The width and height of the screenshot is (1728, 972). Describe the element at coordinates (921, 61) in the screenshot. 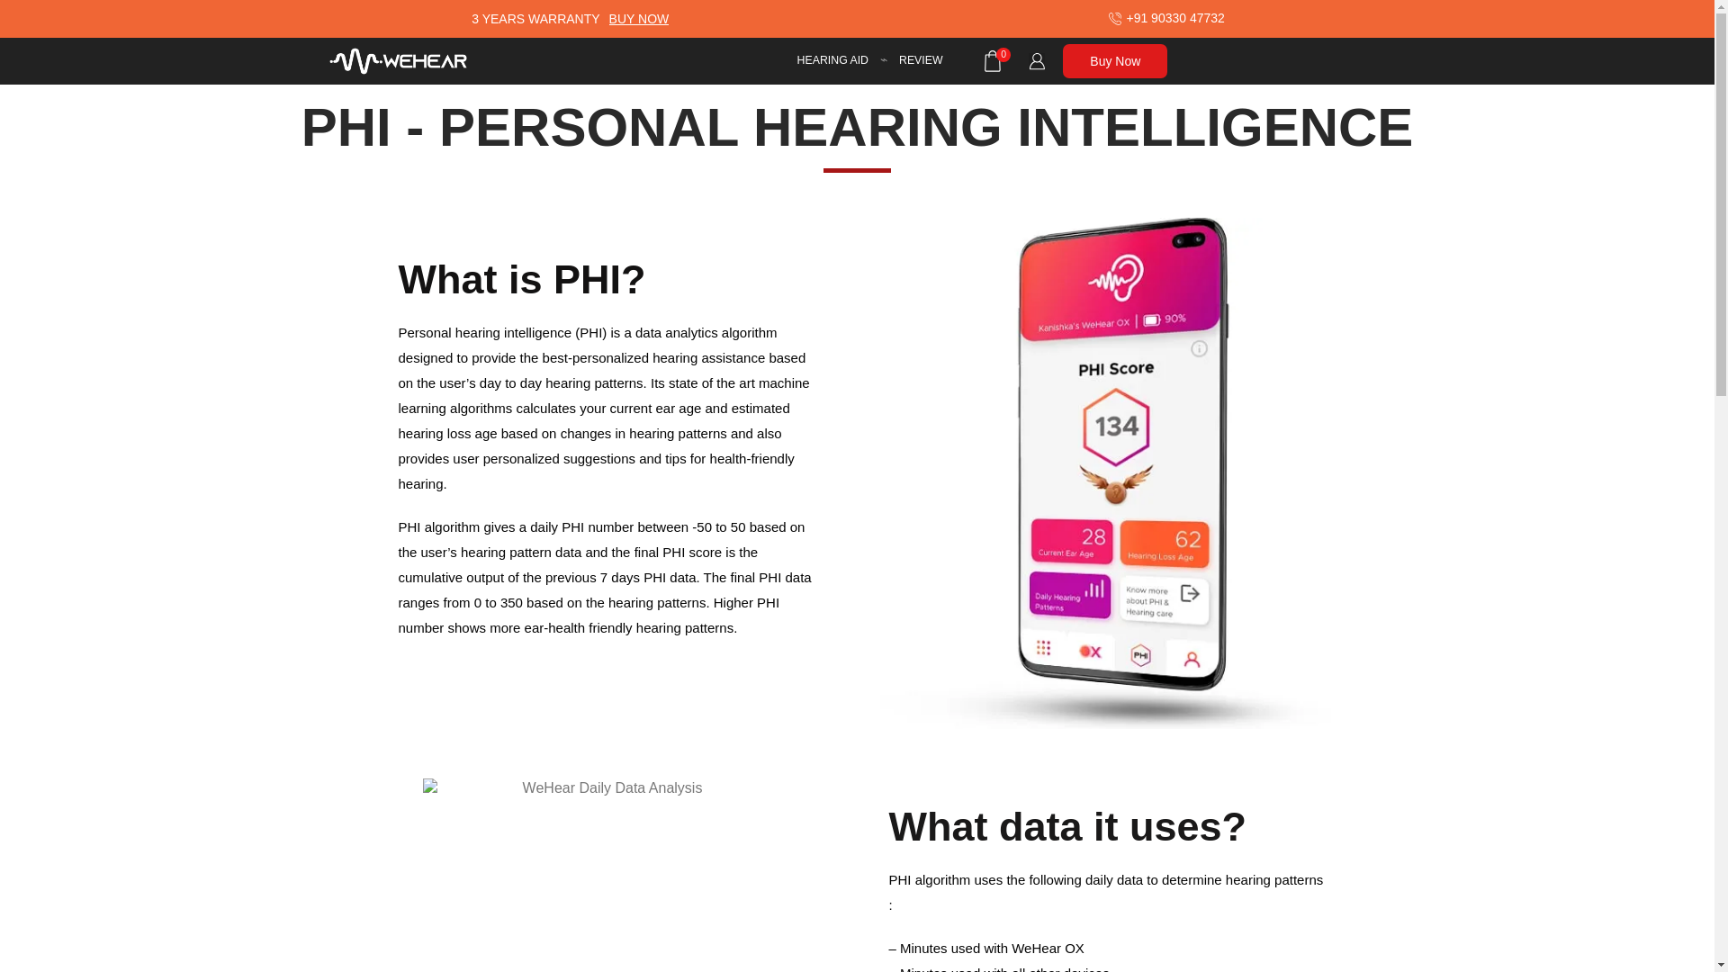

I see `REVIEW` at that location.